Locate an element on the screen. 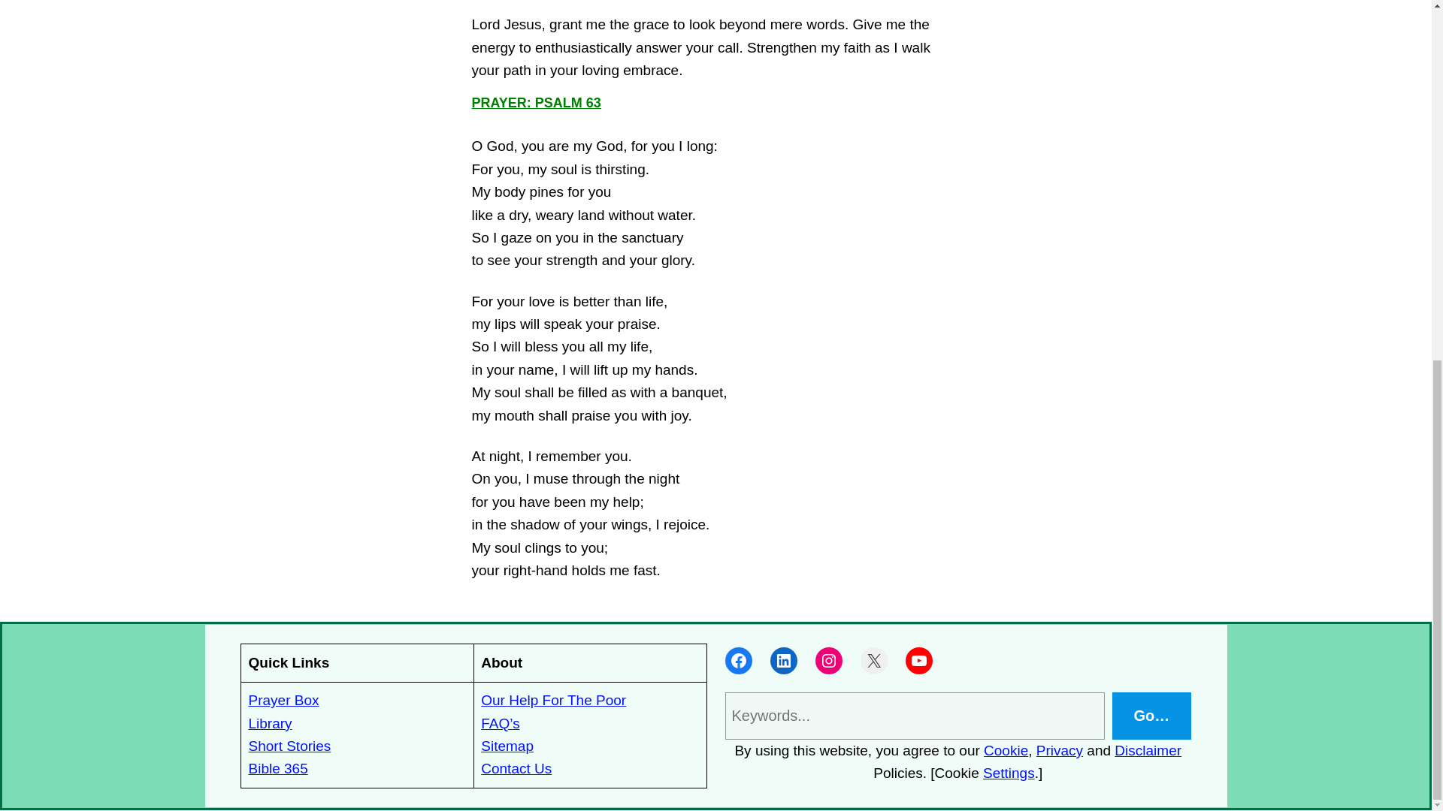 The width and height of the screenshot is (1443, 811). YouTube is located at coordinates (918, 660).